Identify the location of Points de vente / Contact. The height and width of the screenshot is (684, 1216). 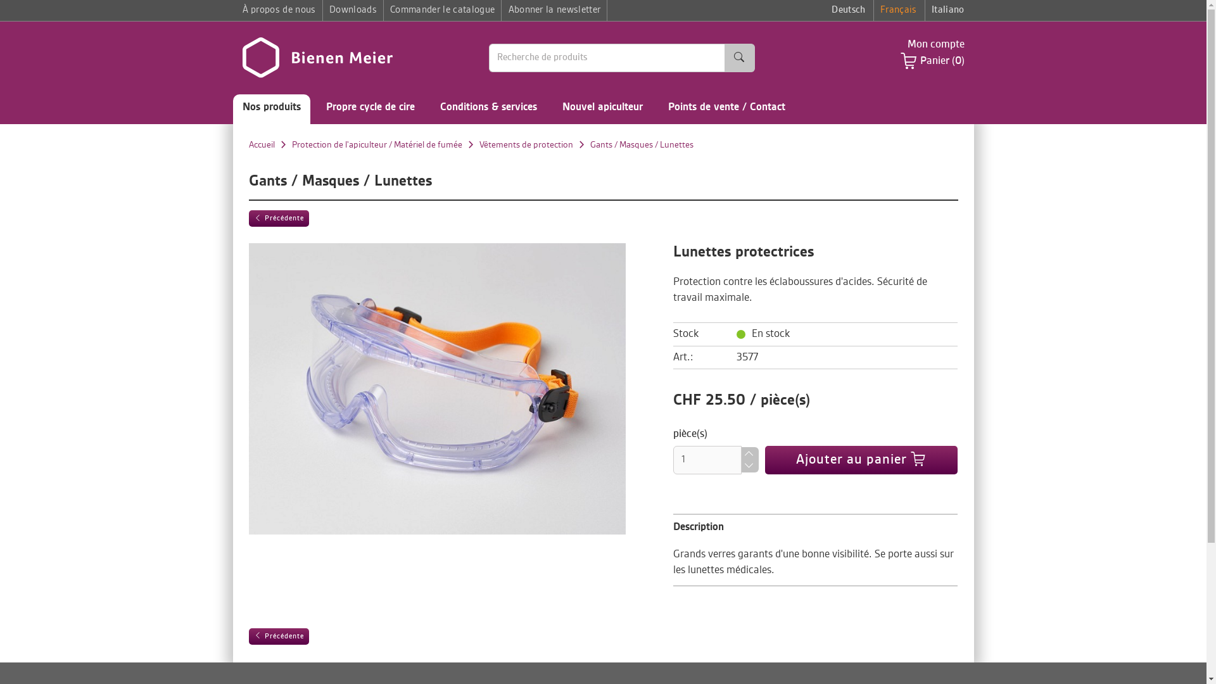
(727, 109).